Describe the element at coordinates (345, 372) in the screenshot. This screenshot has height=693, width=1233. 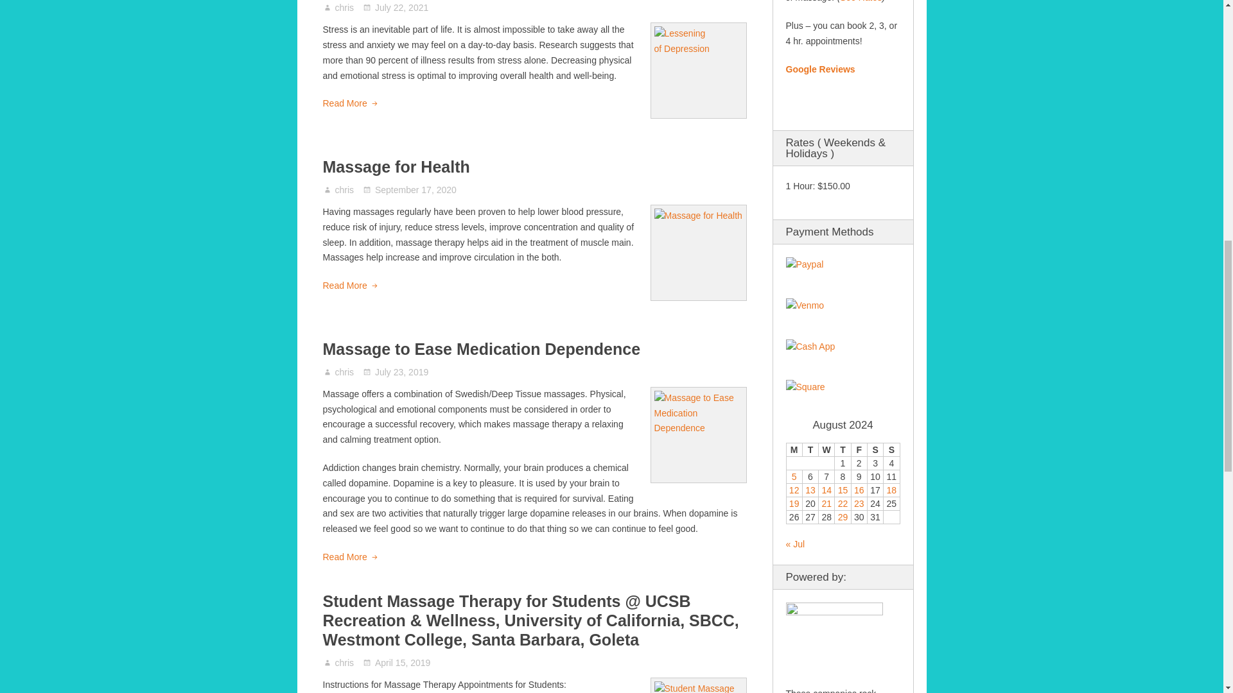
I see `chris` at that location.